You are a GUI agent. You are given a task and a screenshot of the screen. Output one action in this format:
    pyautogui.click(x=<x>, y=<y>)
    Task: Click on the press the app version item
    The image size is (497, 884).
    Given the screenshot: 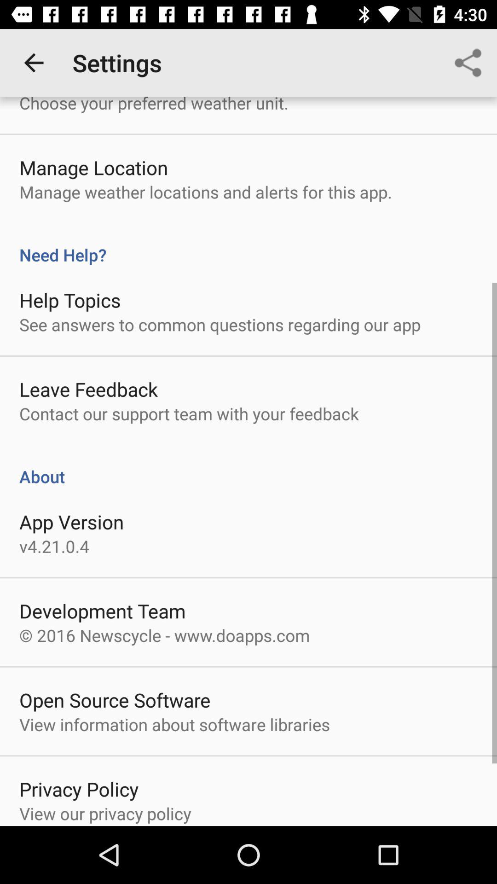 What is the action you would take?
    pyautogui.click(x=72, y=521)
    